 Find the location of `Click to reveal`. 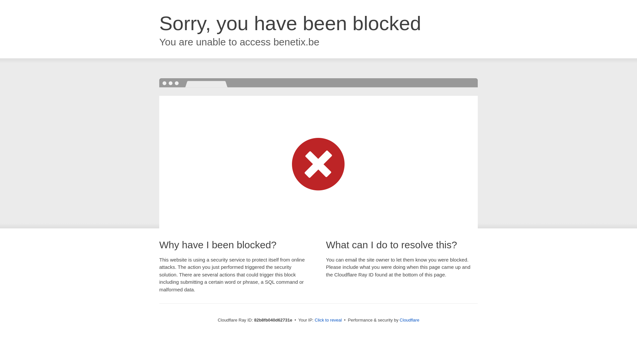

Click to reveal is located at coordinates (328, 320).